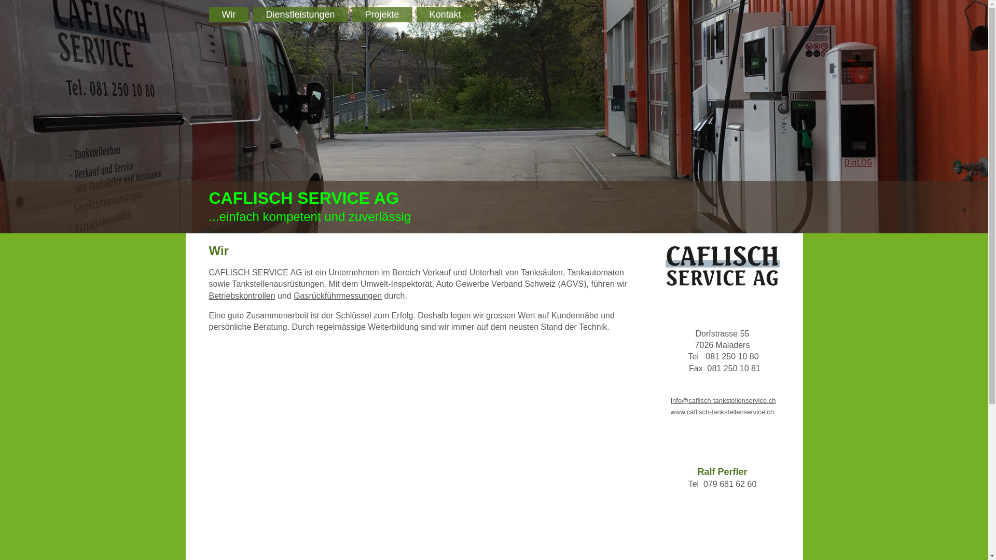 This screenshot has width=996, height=560. I want to click on Projekte, so click(382, 15).